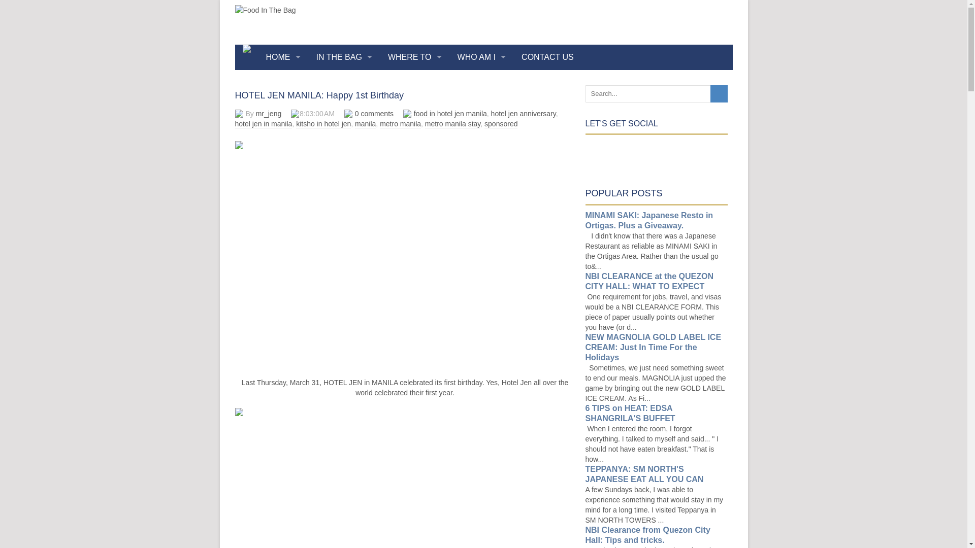  What do you see at coordinates (323, 124) in the screenshot?
I see `kitsho in hotel jen` at bounding box center [323, 124].